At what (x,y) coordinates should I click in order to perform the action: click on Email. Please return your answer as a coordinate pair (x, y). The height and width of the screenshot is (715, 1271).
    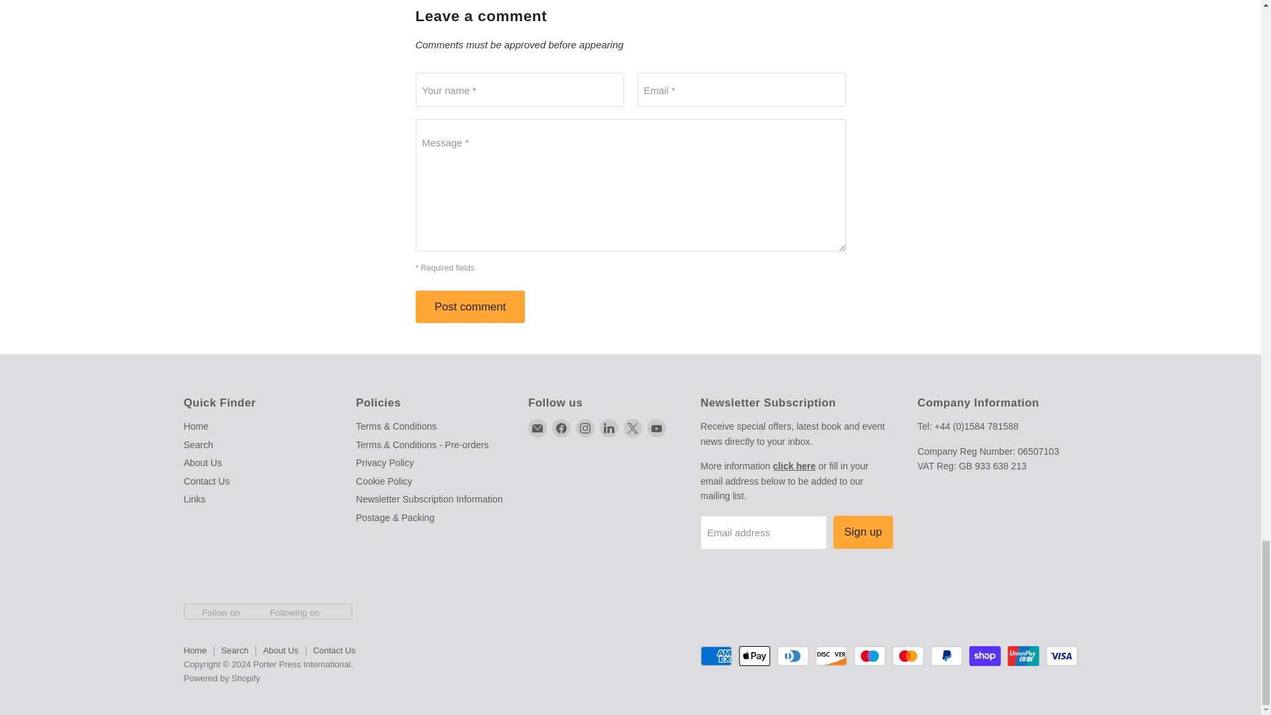
    Looking at the image, I should click on (538, 428).